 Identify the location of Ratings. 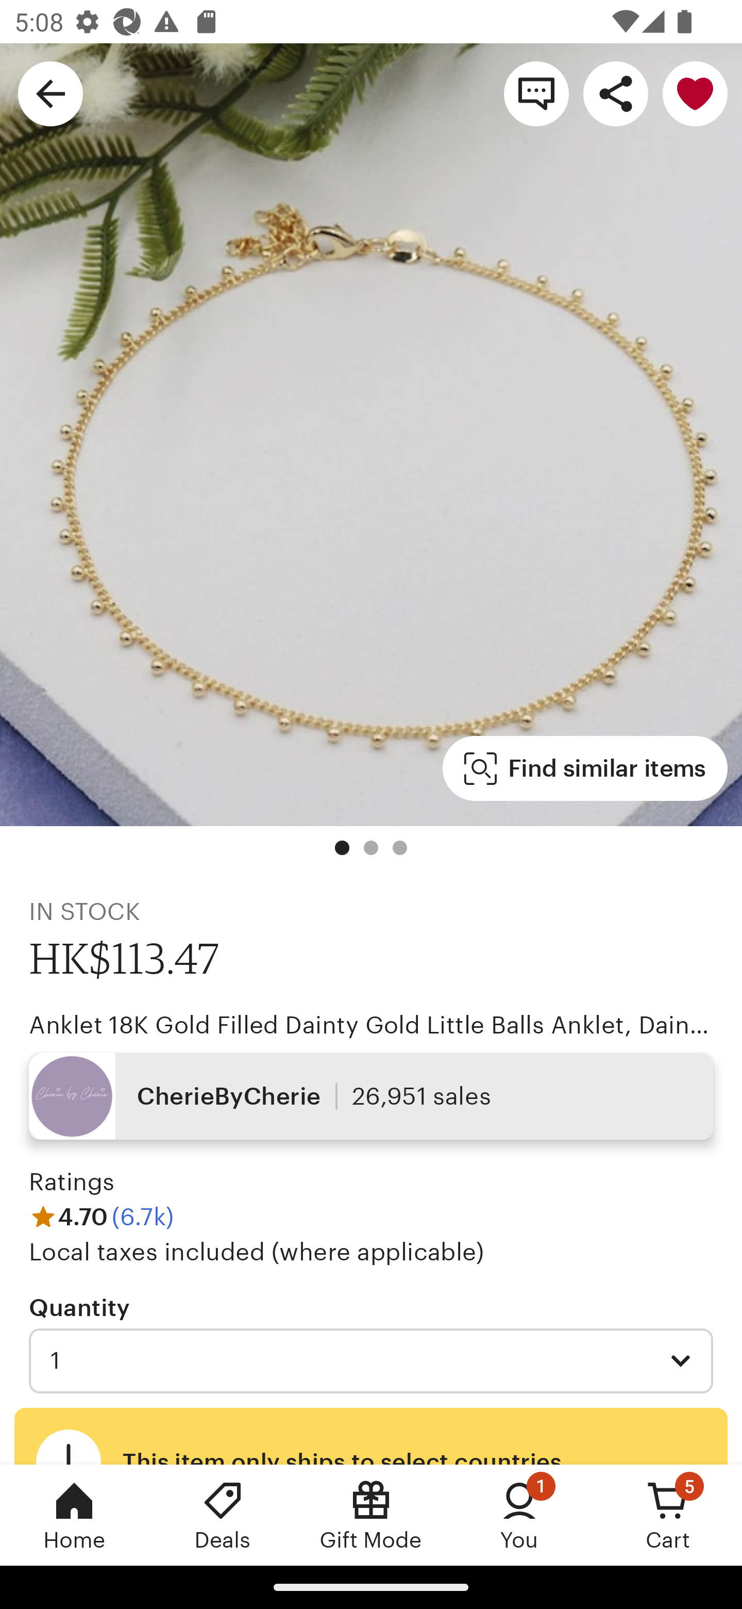
(72, 1182).